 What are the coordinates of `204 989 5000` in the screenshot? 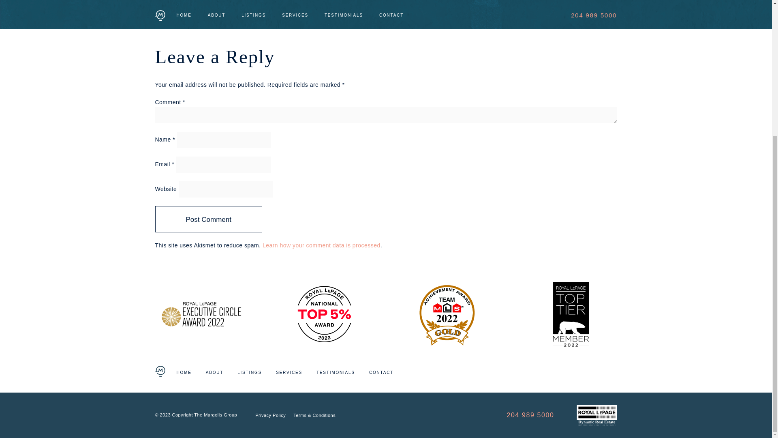 It's located at (530, 415).